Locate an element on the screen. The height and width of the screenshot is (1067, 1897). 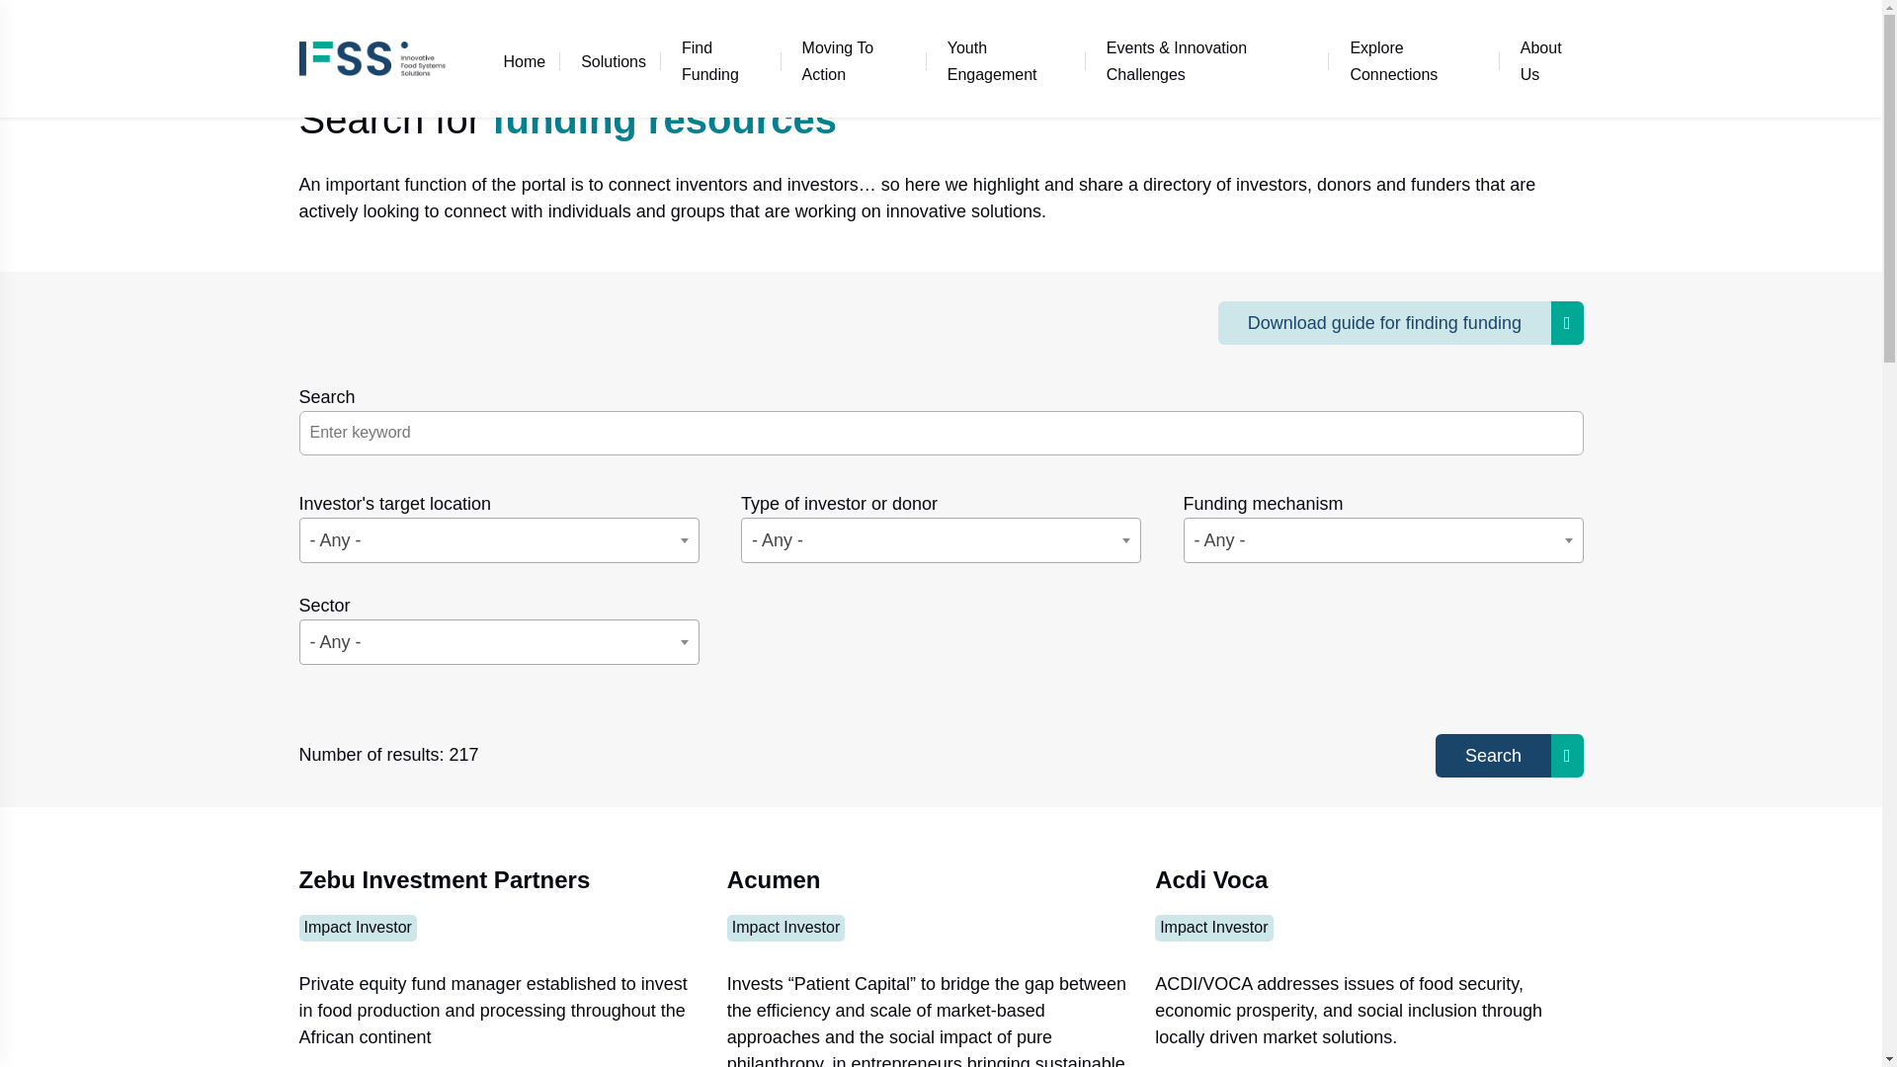
About Us is located at coordinates (1543, 60).